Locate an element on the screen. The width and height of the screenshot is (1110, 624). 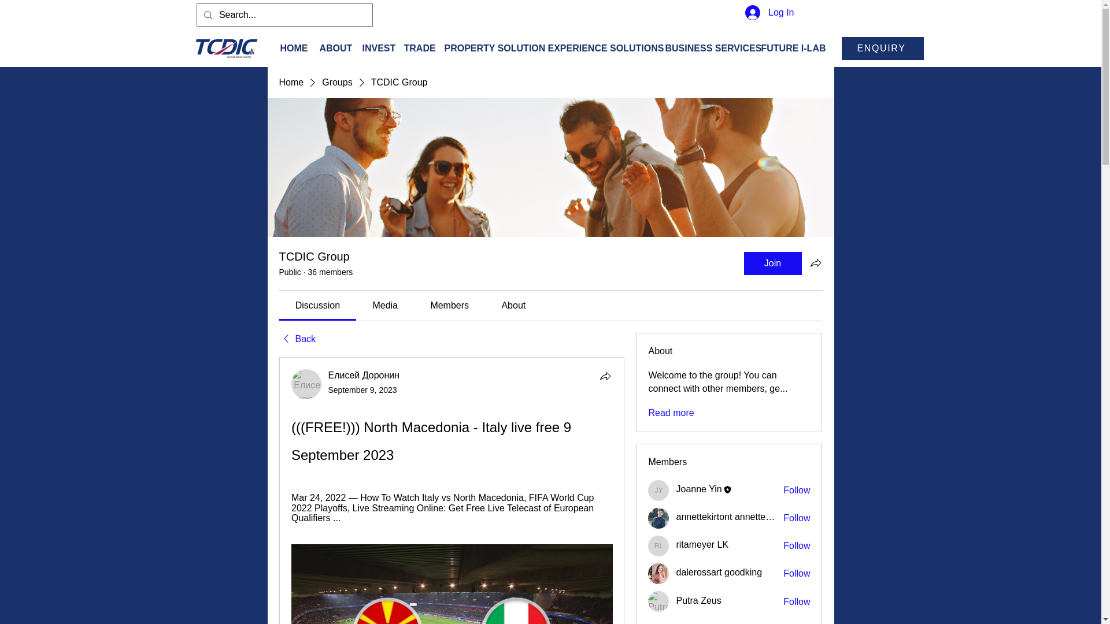
TRADE is located at coordinates (417, 49).